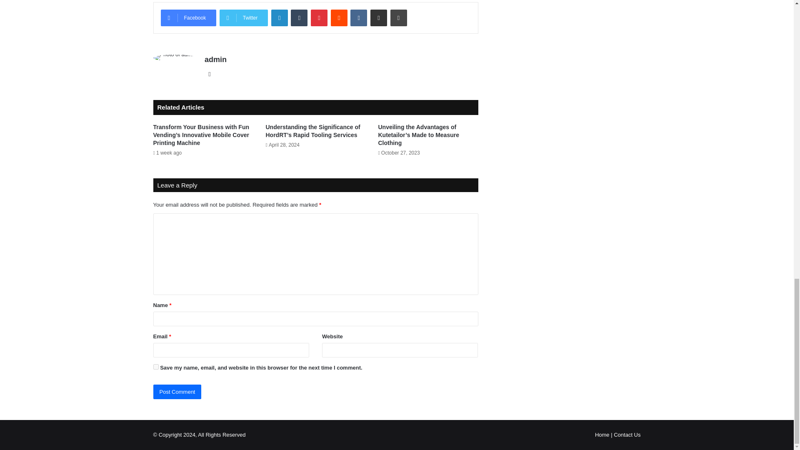  Describe the element at coordinates (378, 17) in the screenshot. I see `Share via Email` at that location.